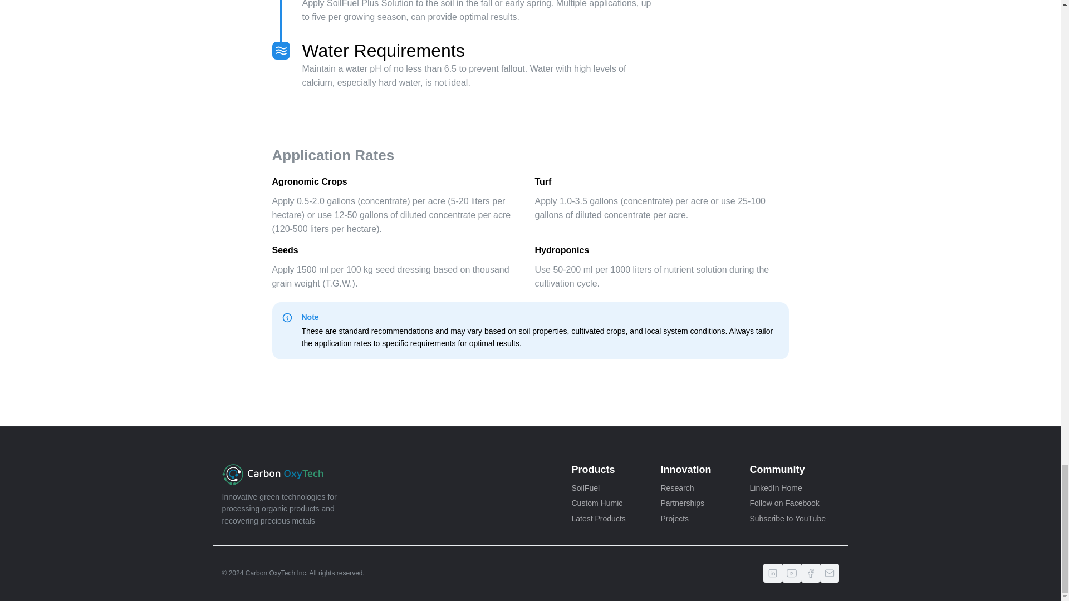 The width and height of the screenshot is (1069, 601). Describe the element at coordinates (616, 504) in the screenshot. I see `Custom Humic` at that location.